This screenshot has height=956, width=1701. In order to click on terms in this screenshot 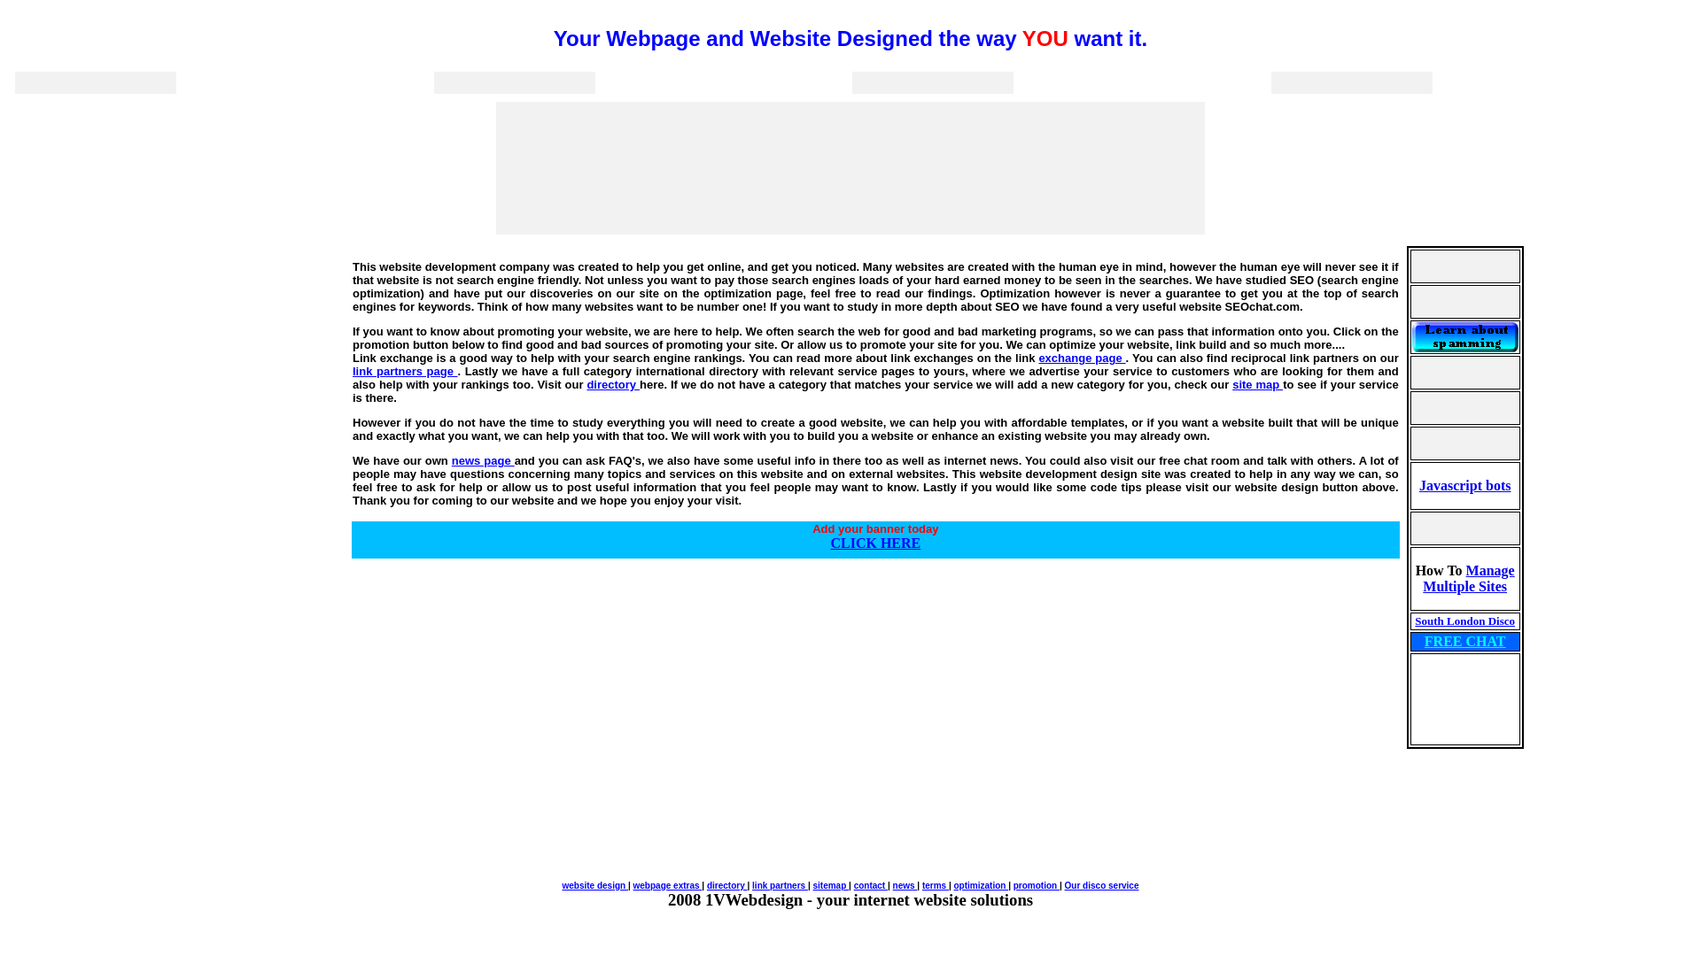, I will do `click(936, 885)`.